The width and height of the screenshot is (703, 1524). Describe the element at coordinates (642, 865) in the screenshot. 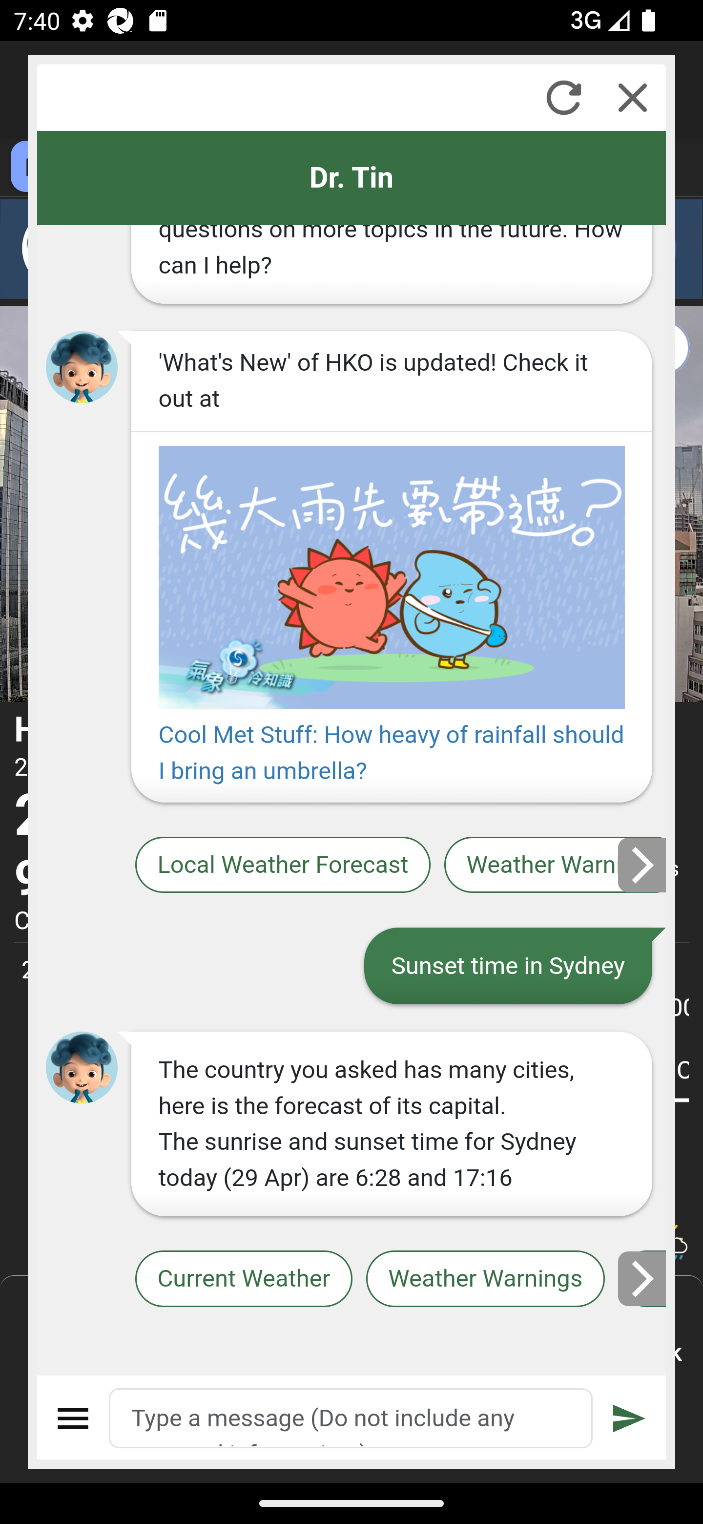

I see `Next slide` at that location.